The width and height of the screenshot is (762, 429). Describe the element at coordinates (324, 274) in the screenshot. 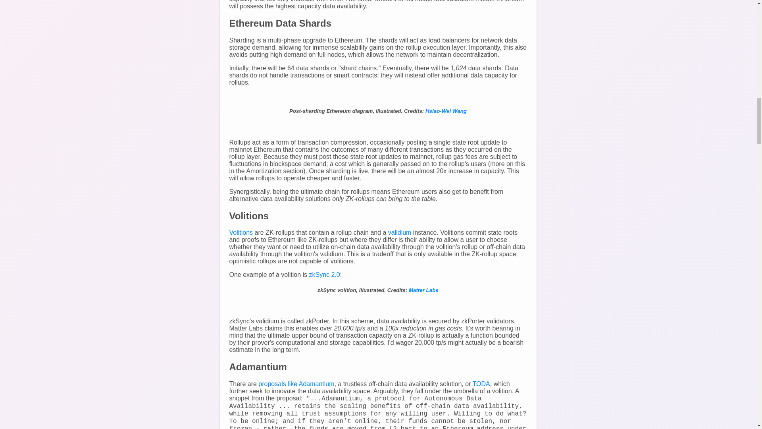

I see `zkSync 2.0` at that location.